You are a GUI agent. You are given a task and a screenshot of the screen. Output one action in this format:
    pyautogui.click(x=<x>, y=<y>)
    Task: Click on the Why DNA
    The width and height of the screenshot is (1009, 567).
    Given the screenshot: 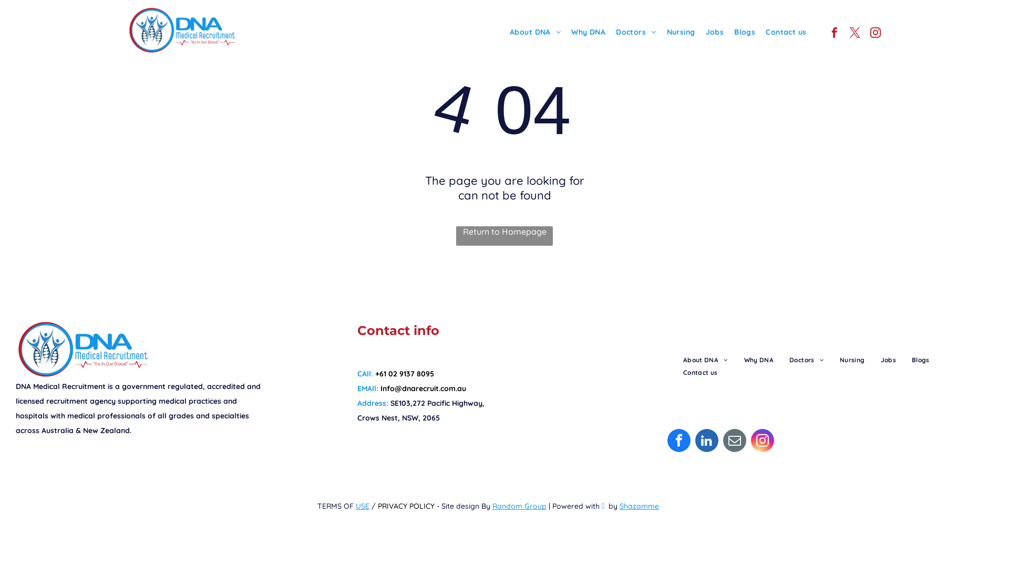 What is the action you would take?
    pyautogui.click(x=589, y=32)
    